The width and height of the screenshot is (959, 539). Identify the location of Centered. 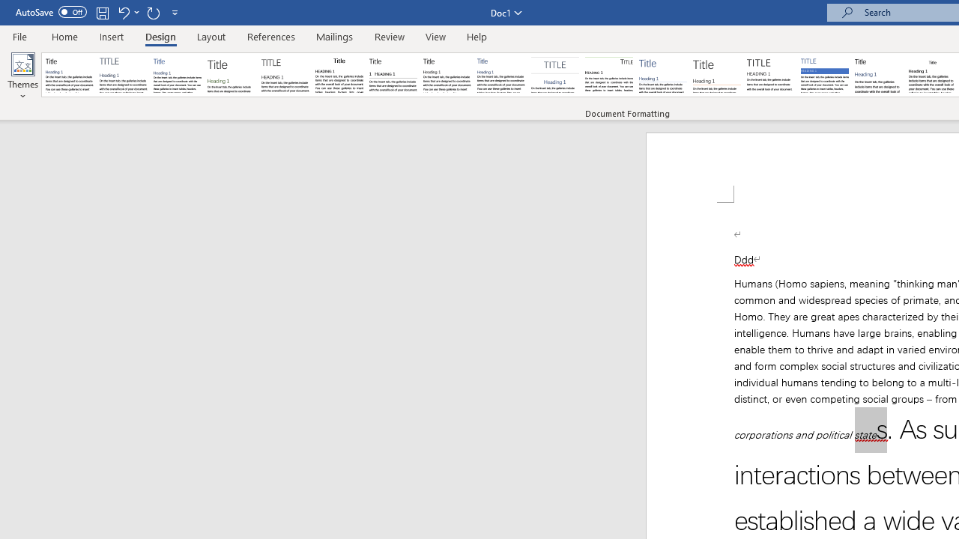
(554, 75).